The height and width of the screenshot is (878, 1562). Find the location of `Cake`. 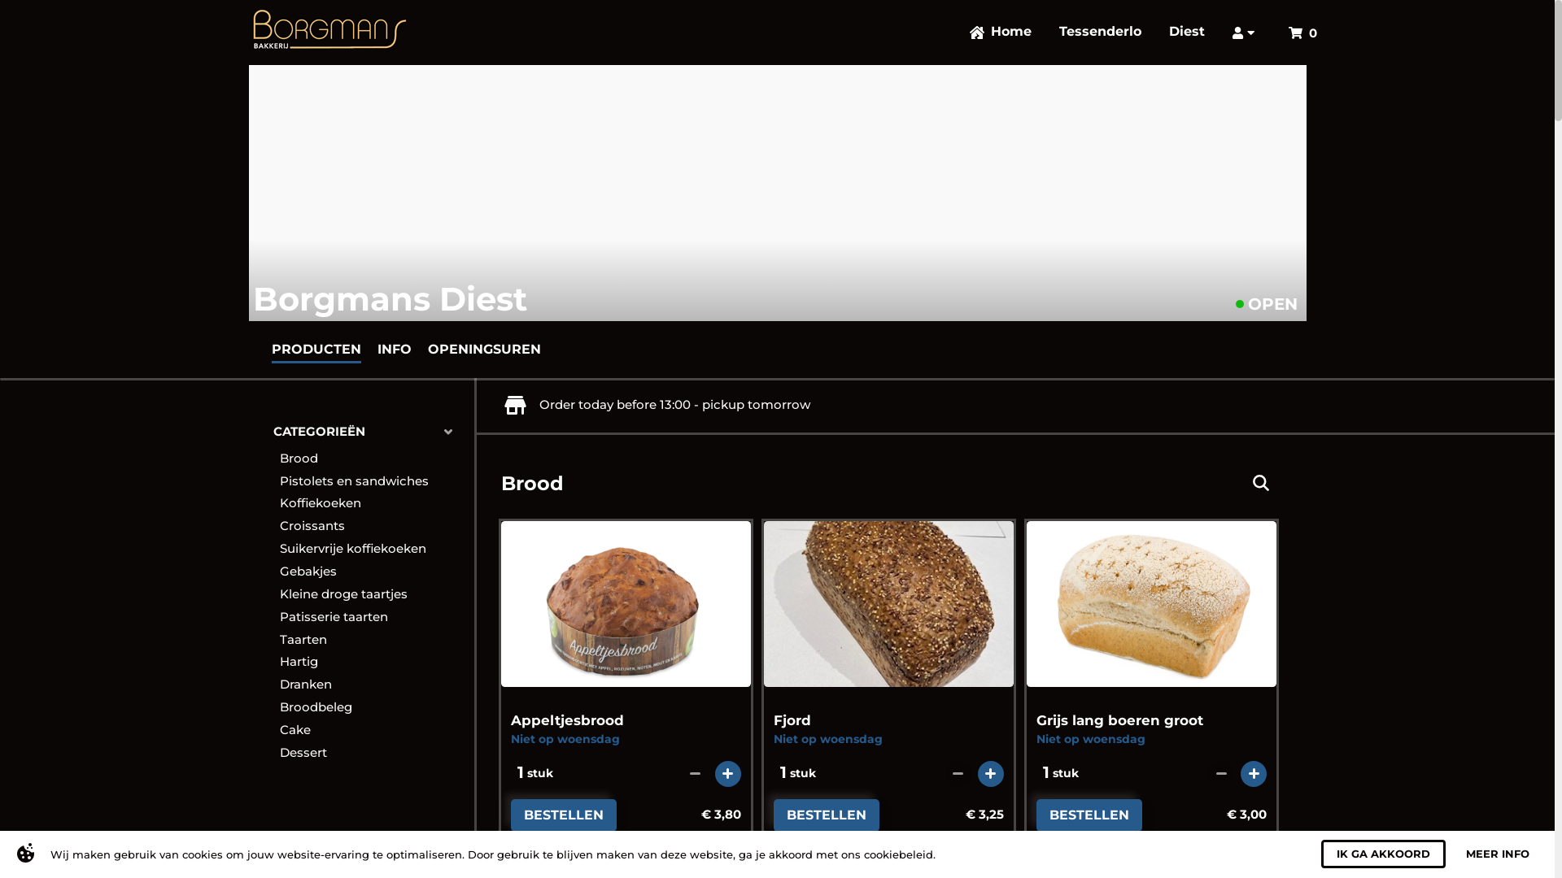

Cake is located at coordinates (373, 730).